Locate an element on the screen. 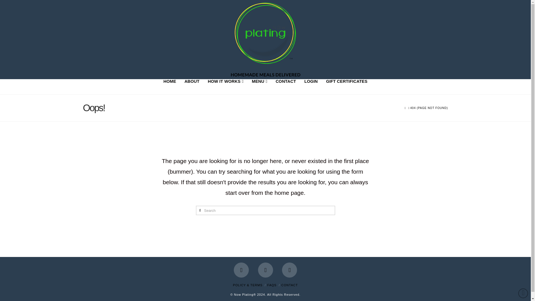 The height and width of the screenshot is (301, 535). You Are Here is located at coordinates (429, 108).